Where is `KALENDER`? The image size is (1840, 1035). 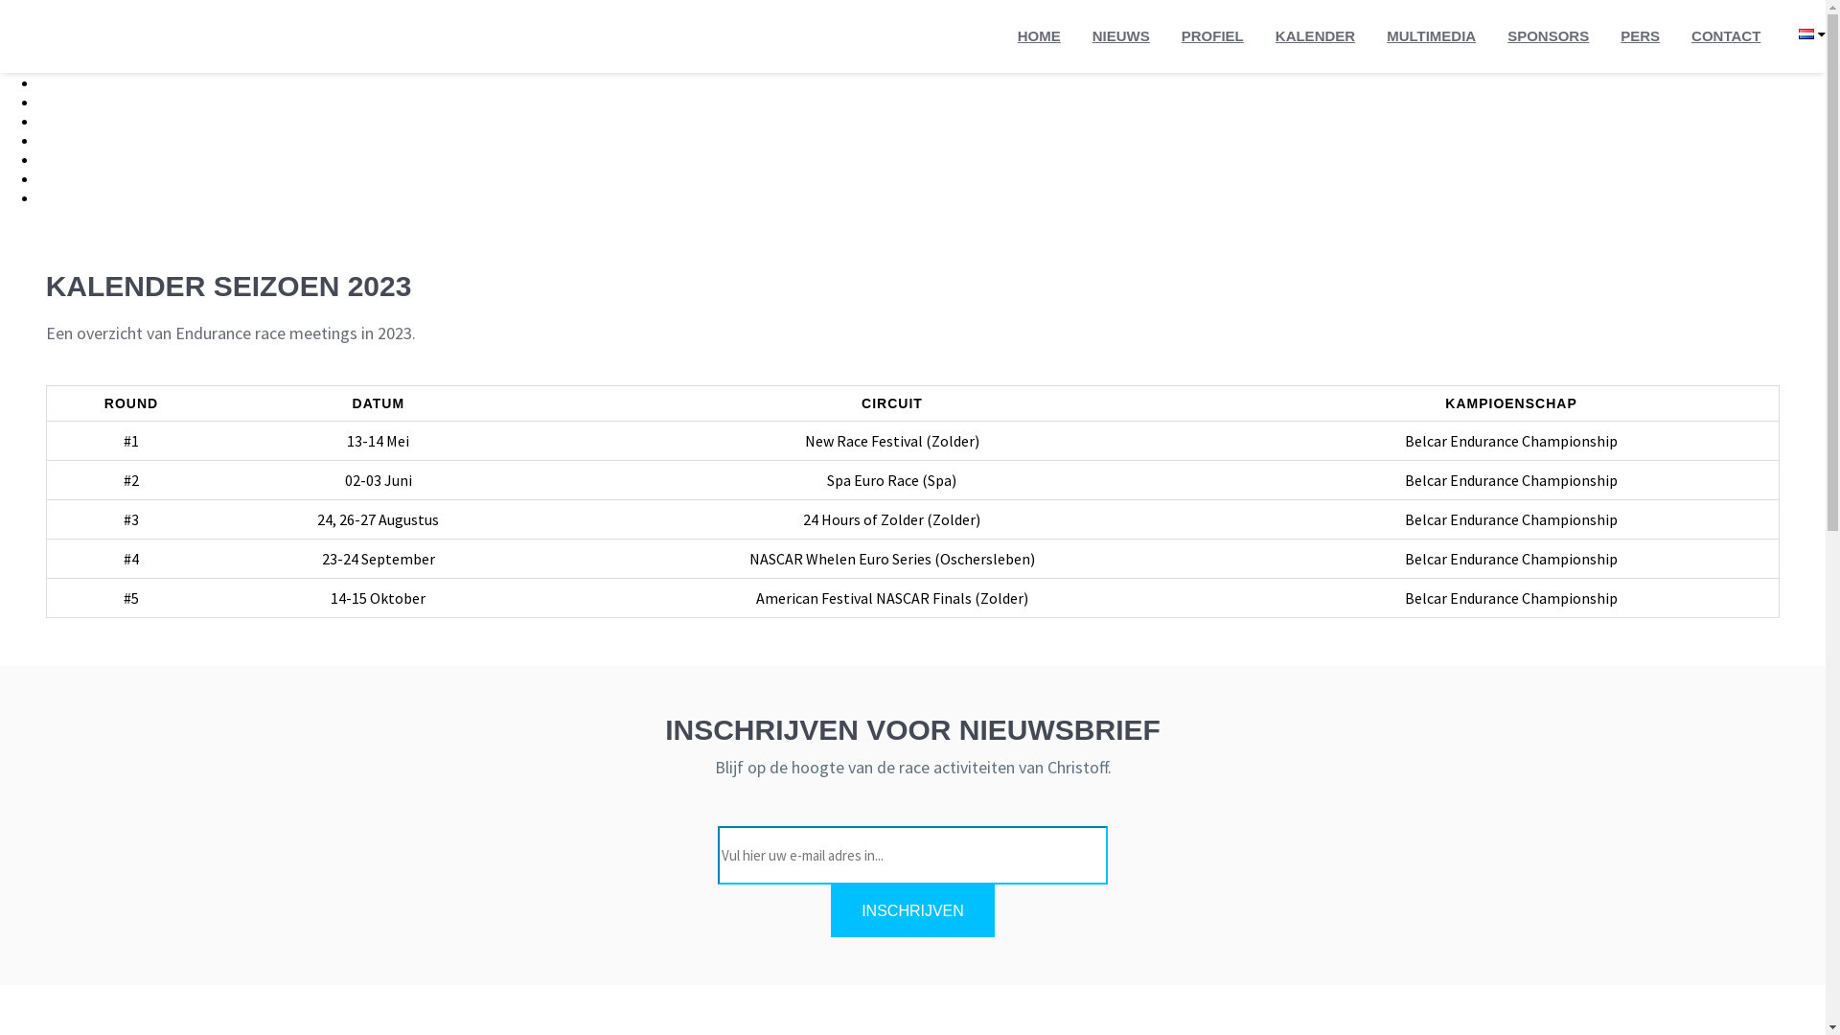 KALENDER is located at coordinates (1315, 36).